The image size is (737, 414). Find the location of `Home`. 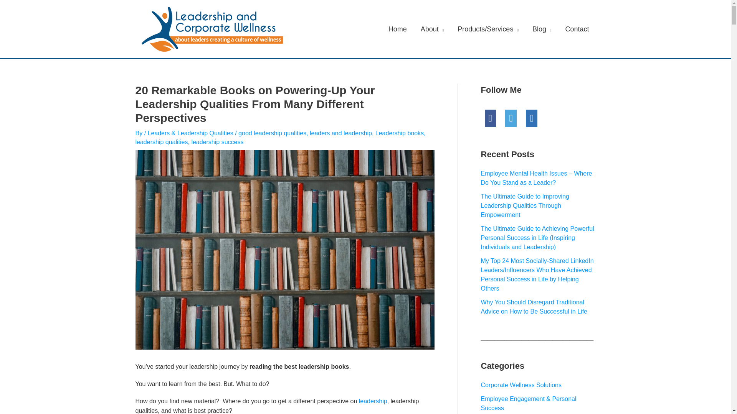

Home is located at coordinates (398, 29).